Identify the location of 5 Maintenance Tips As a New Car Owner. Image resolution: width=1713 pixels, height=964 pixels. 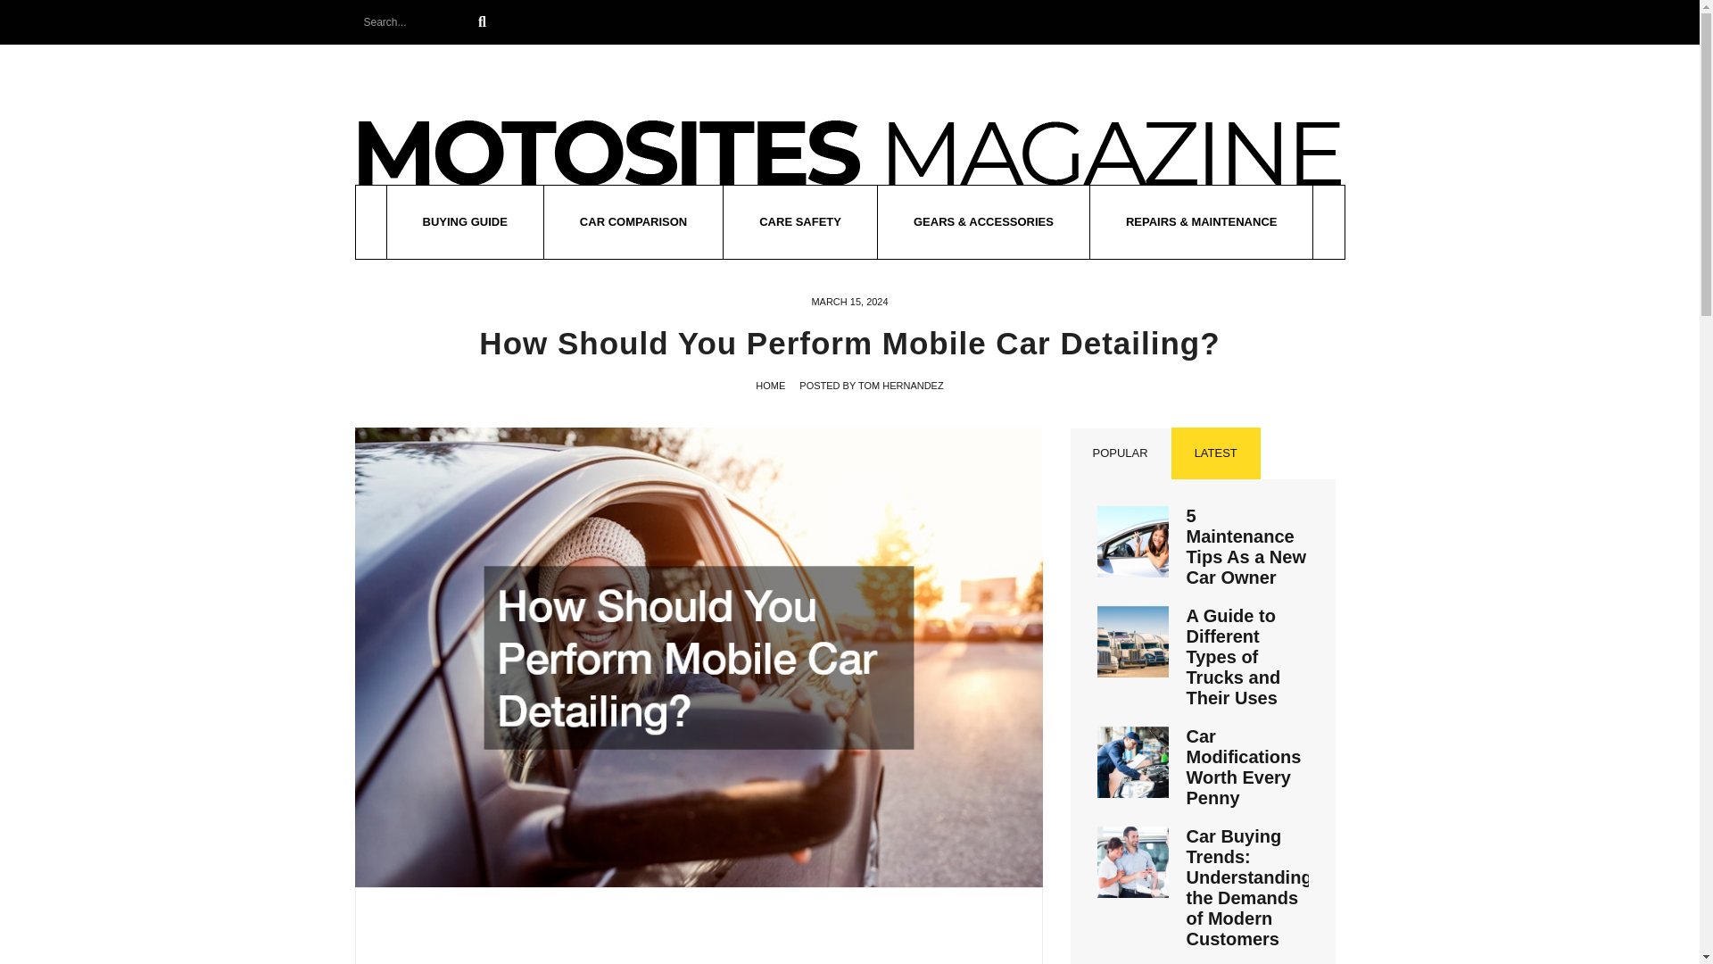
(1246, 546).